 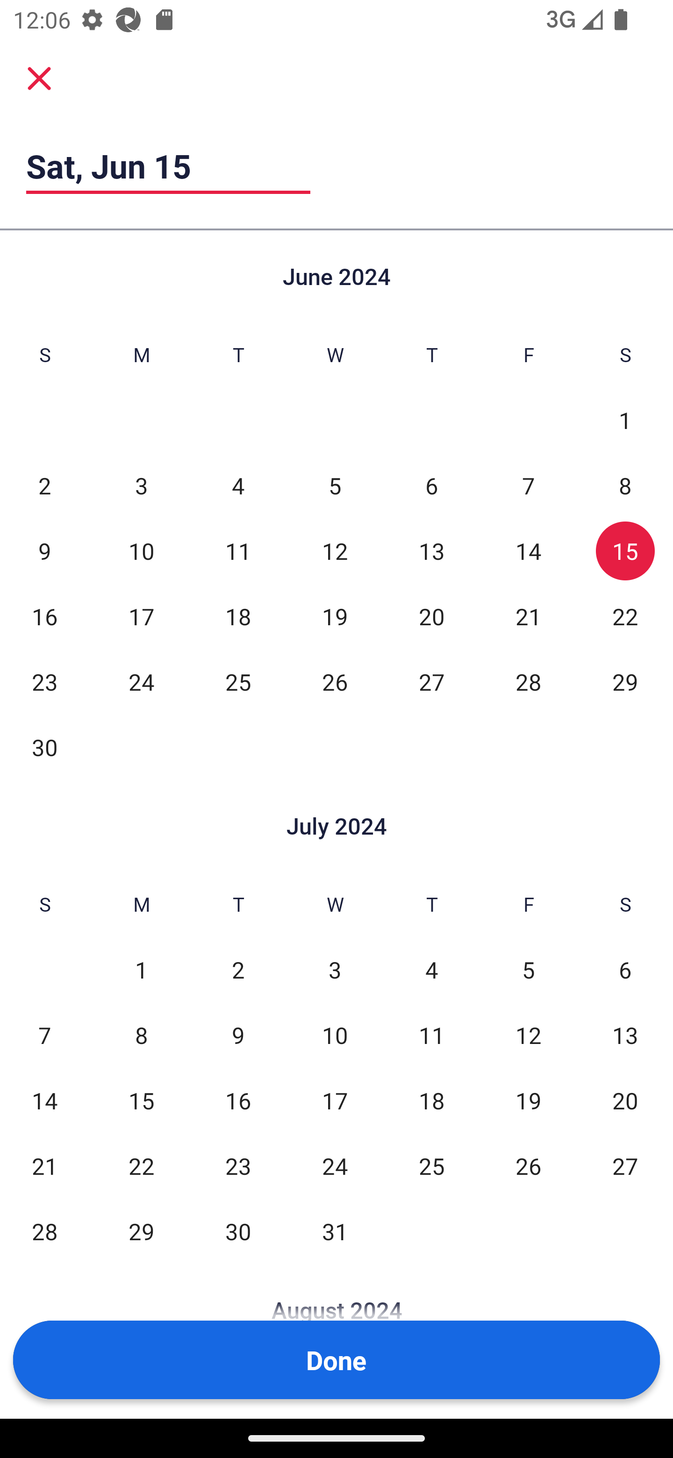 I want to click on 21 Fri, Jun 21, Not Selected, so click(x=528, y=616).